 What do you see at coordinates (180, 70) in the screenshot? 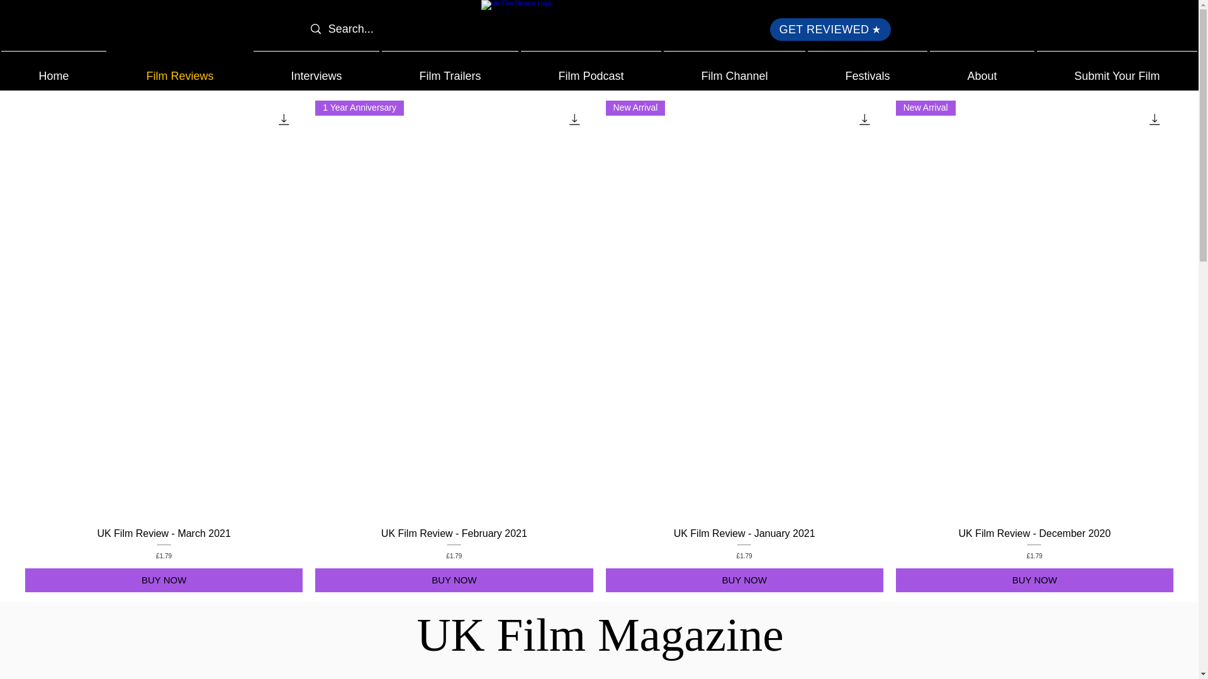
I see `Film Reviews` at bounding box center [180, 70].